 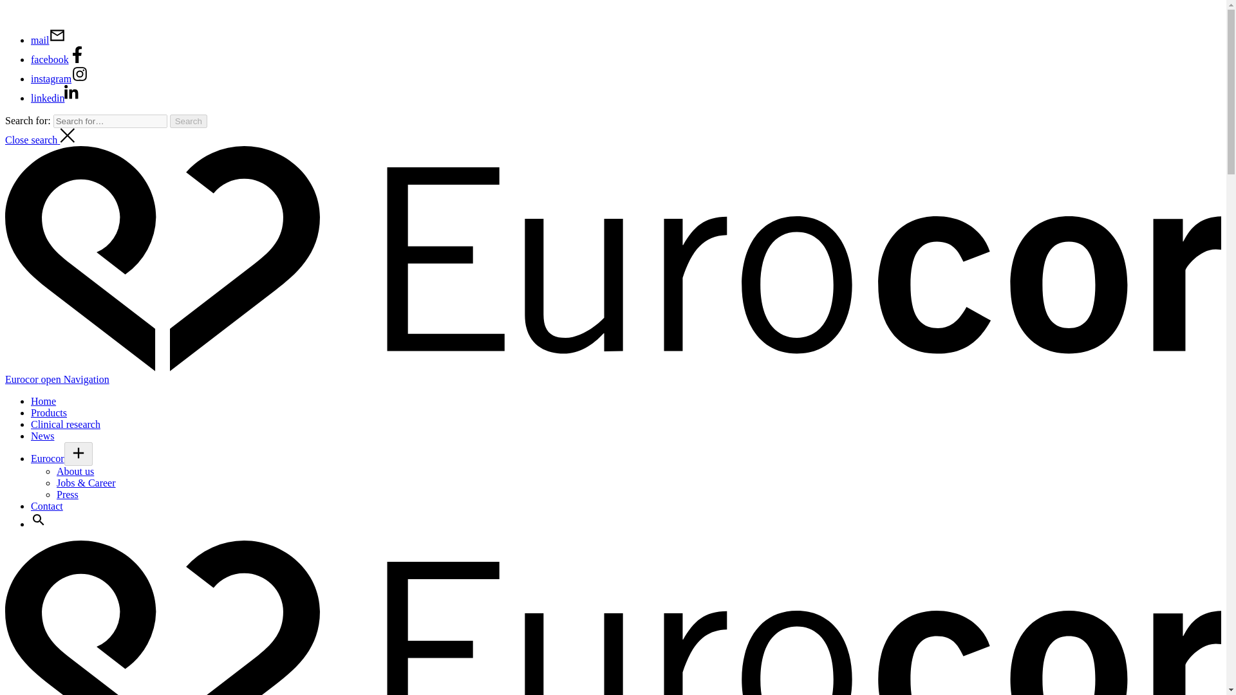 What do you see at coordinates (43, 400) in the screenshot?
I see `Home` at bounding box center [43, 400].